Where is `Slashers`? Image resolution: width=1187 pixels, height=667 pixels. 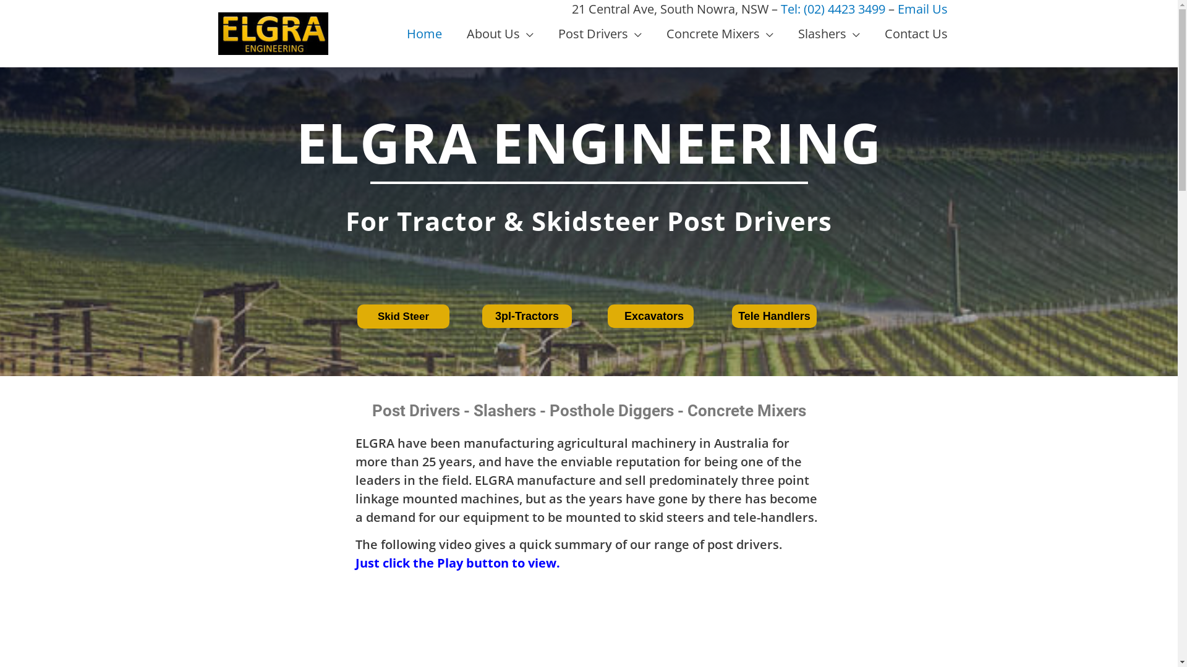 Slashers is located at coordinates (828, 33).